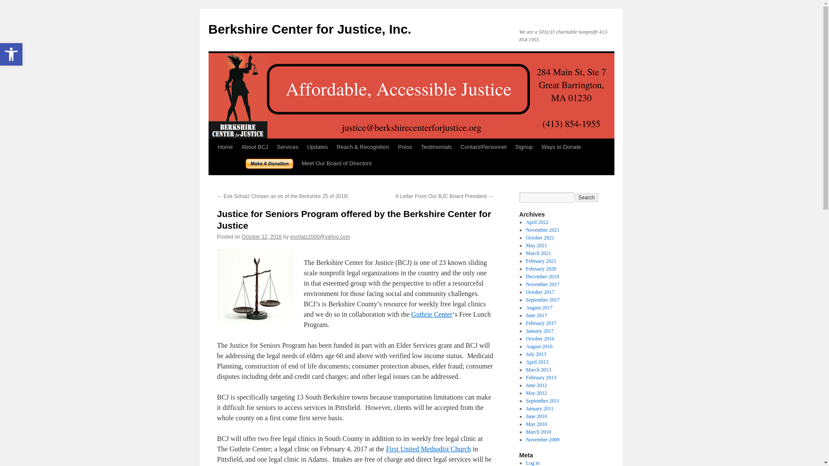 This screenshot has width=829, height=466. What do you see at coordinates (309, 29) in the screenshot?
I see `Accessibility Tools` at bounding box center [309, 29].